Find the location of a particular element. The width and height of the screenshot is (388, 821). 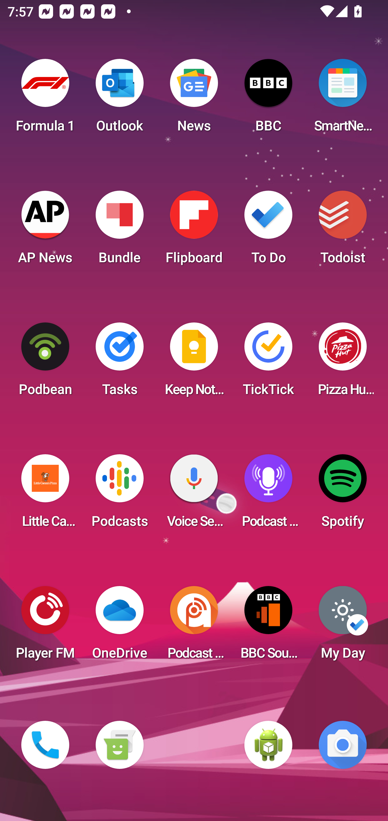

Podcast Addict is located at coordinates (194, 626).